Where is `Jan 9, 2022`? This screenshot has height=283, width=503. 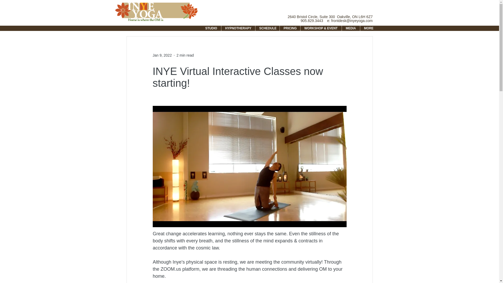 Jan 9, 2022 is located at coordinates (162, 55).